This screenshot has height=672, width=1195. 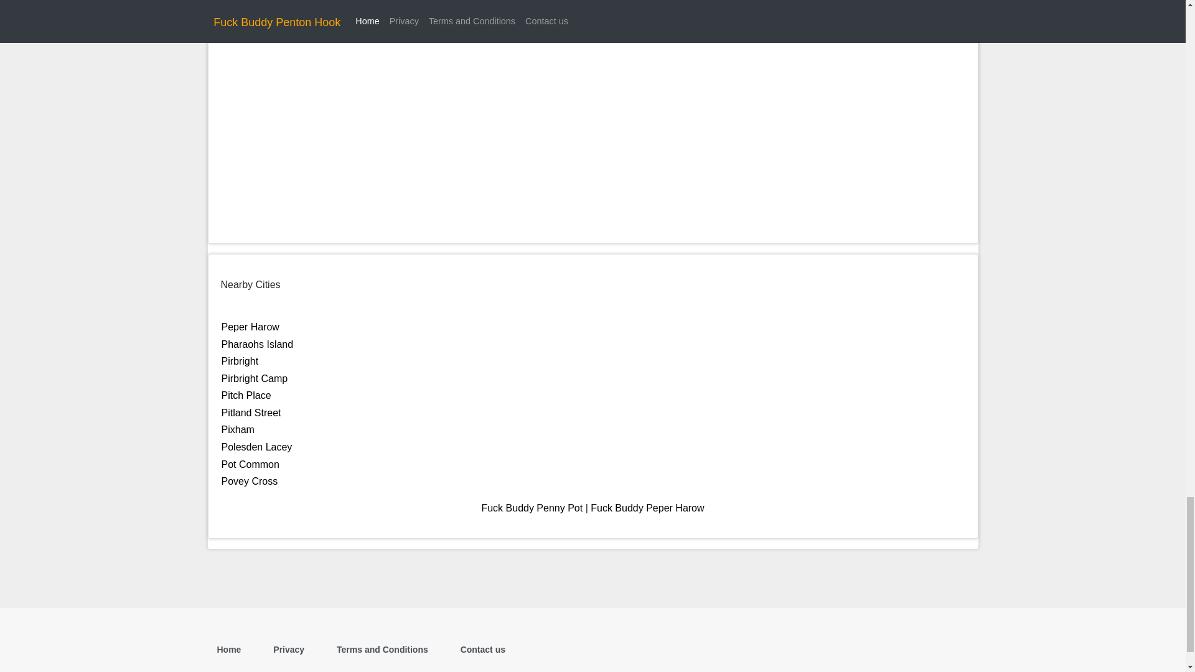 I want to click on Polesden Lacey, so click(x=256, y=447).